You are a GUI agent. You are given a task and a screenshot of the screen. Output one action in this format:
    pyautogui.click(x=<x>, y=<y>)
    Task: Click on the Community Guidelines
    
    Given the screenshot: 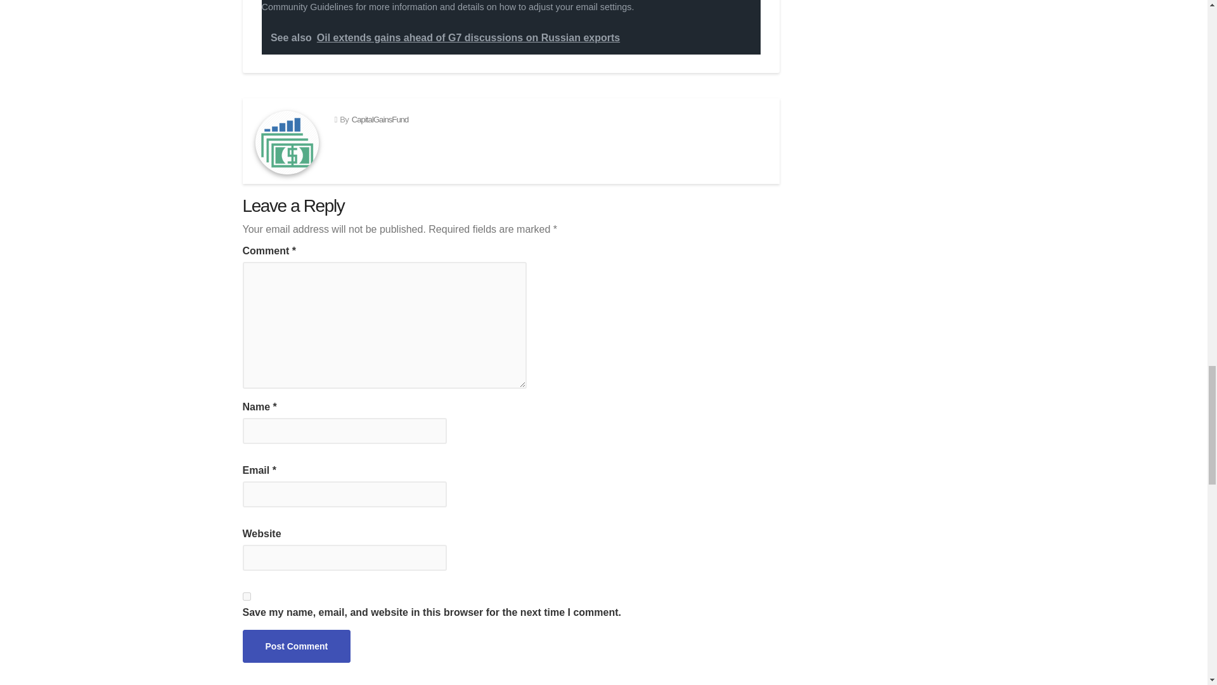 What is the action you would take?
    pyautogui.click(x=307, y=7)
    